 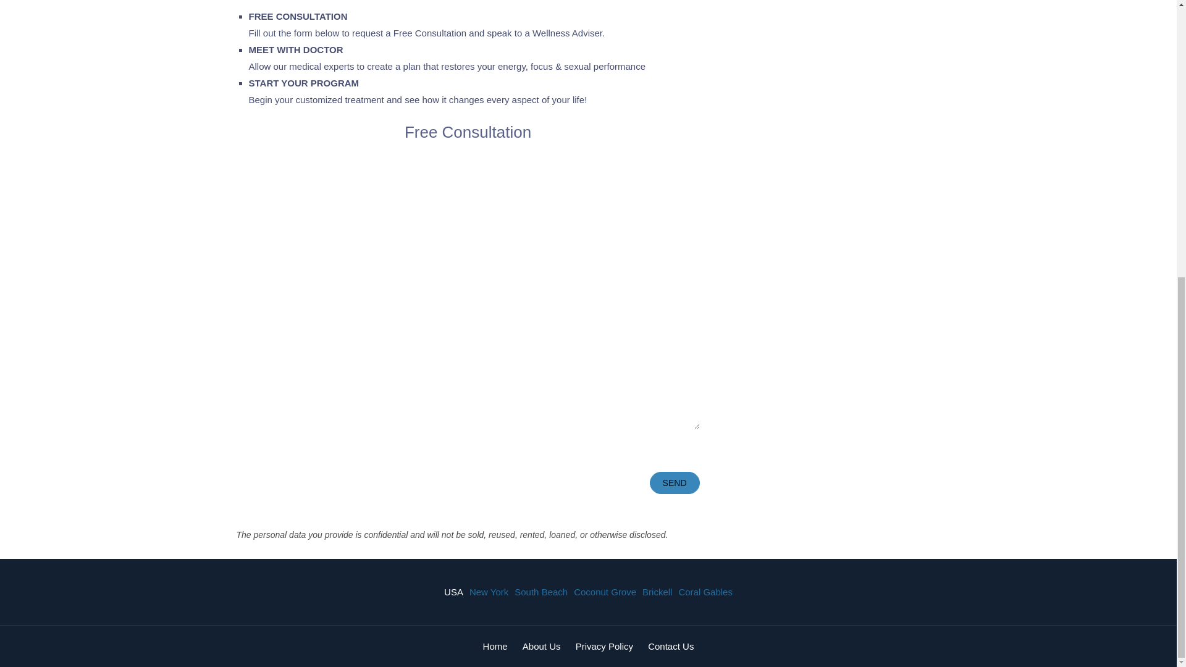 What do you see at coordinates (705, 592) in the screenshot?
I see `Coral Gables` at bounding box center [705, 592].